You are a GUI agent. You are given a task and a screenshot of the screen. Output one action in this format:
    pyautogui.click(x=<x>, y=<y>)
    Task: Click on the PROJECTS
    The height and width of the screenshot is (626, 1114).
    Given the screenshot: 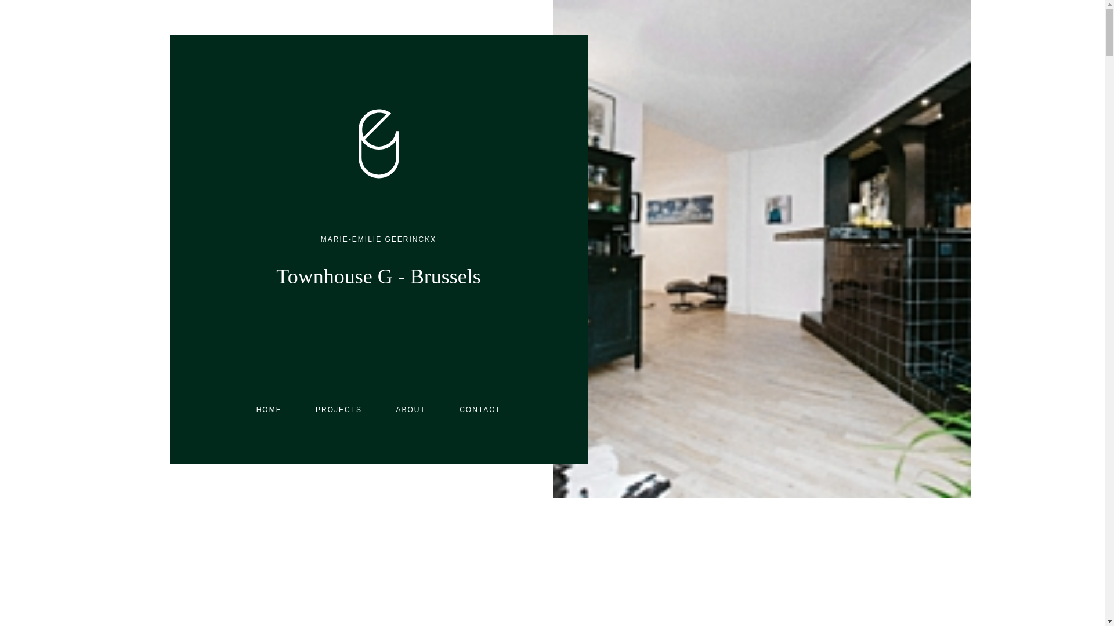 What is the action you would take?
    pyautogui.click(x=339, y=409)
    